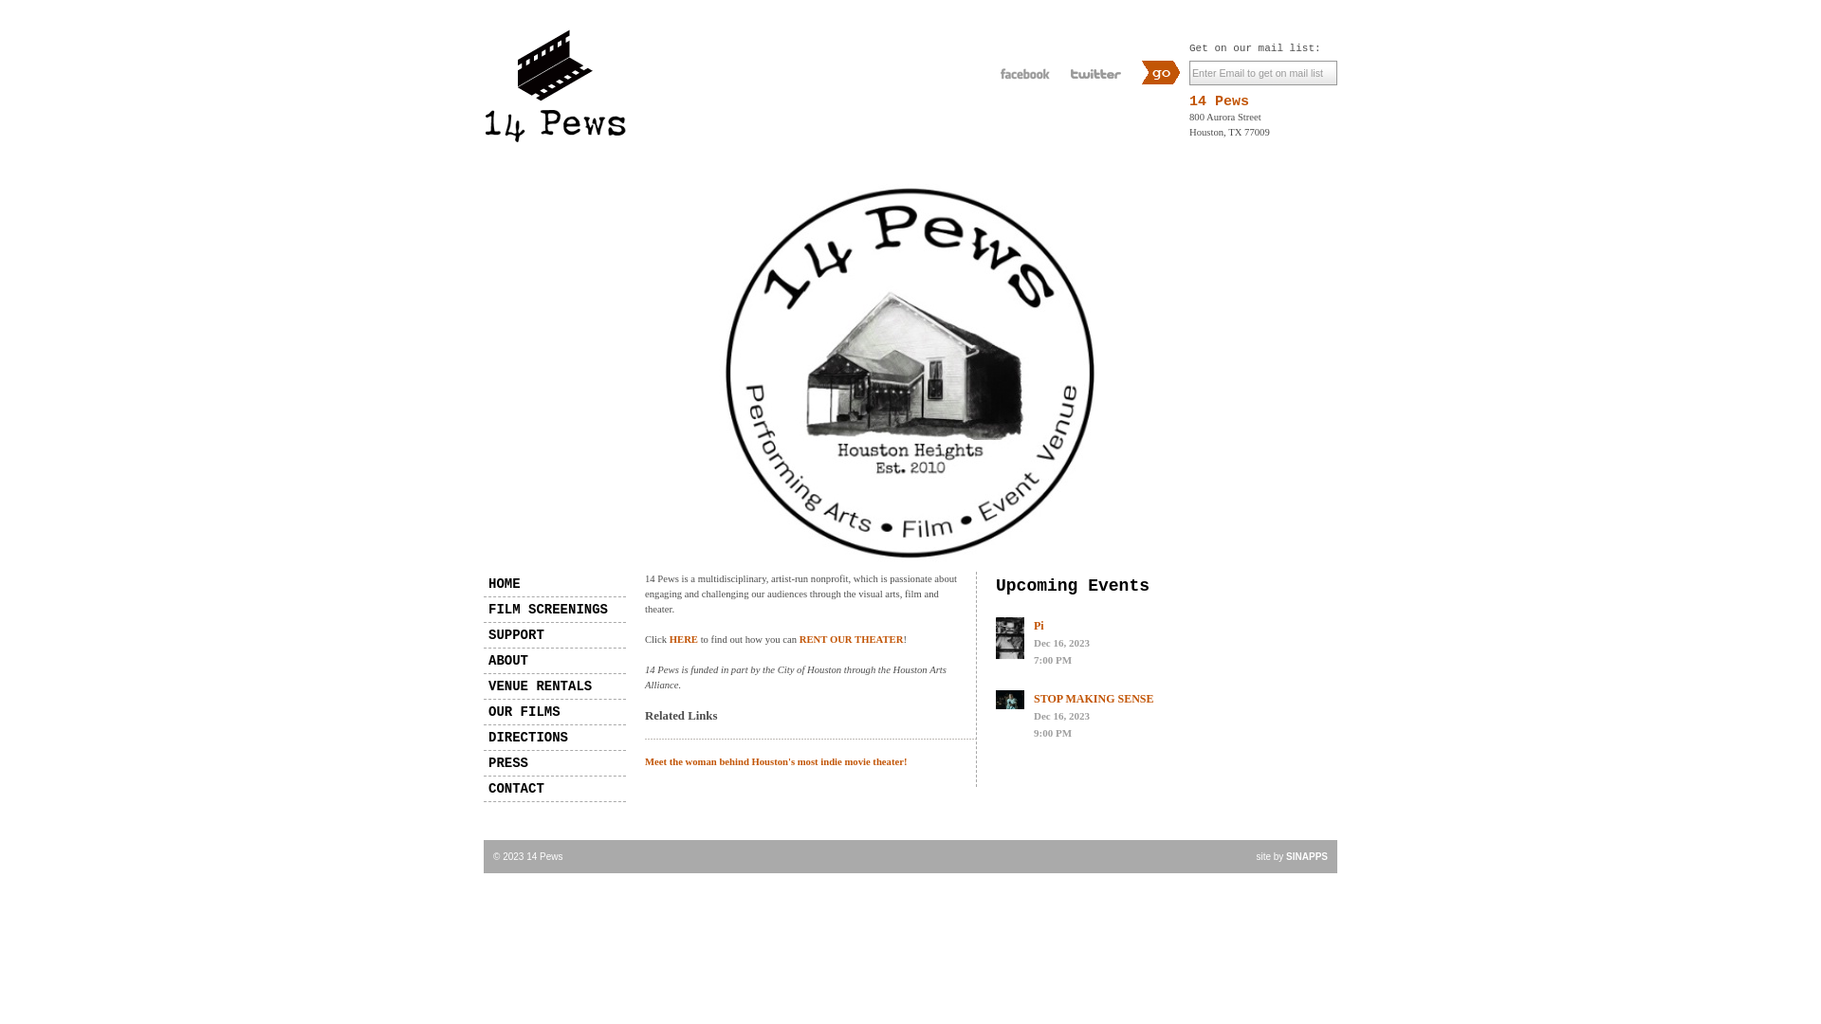 The image size is (1821, 1024). What do you see at coordinates (555, 738) in the screenshot?
I see `DIRECTIONS` at bounding box center [555, 738].